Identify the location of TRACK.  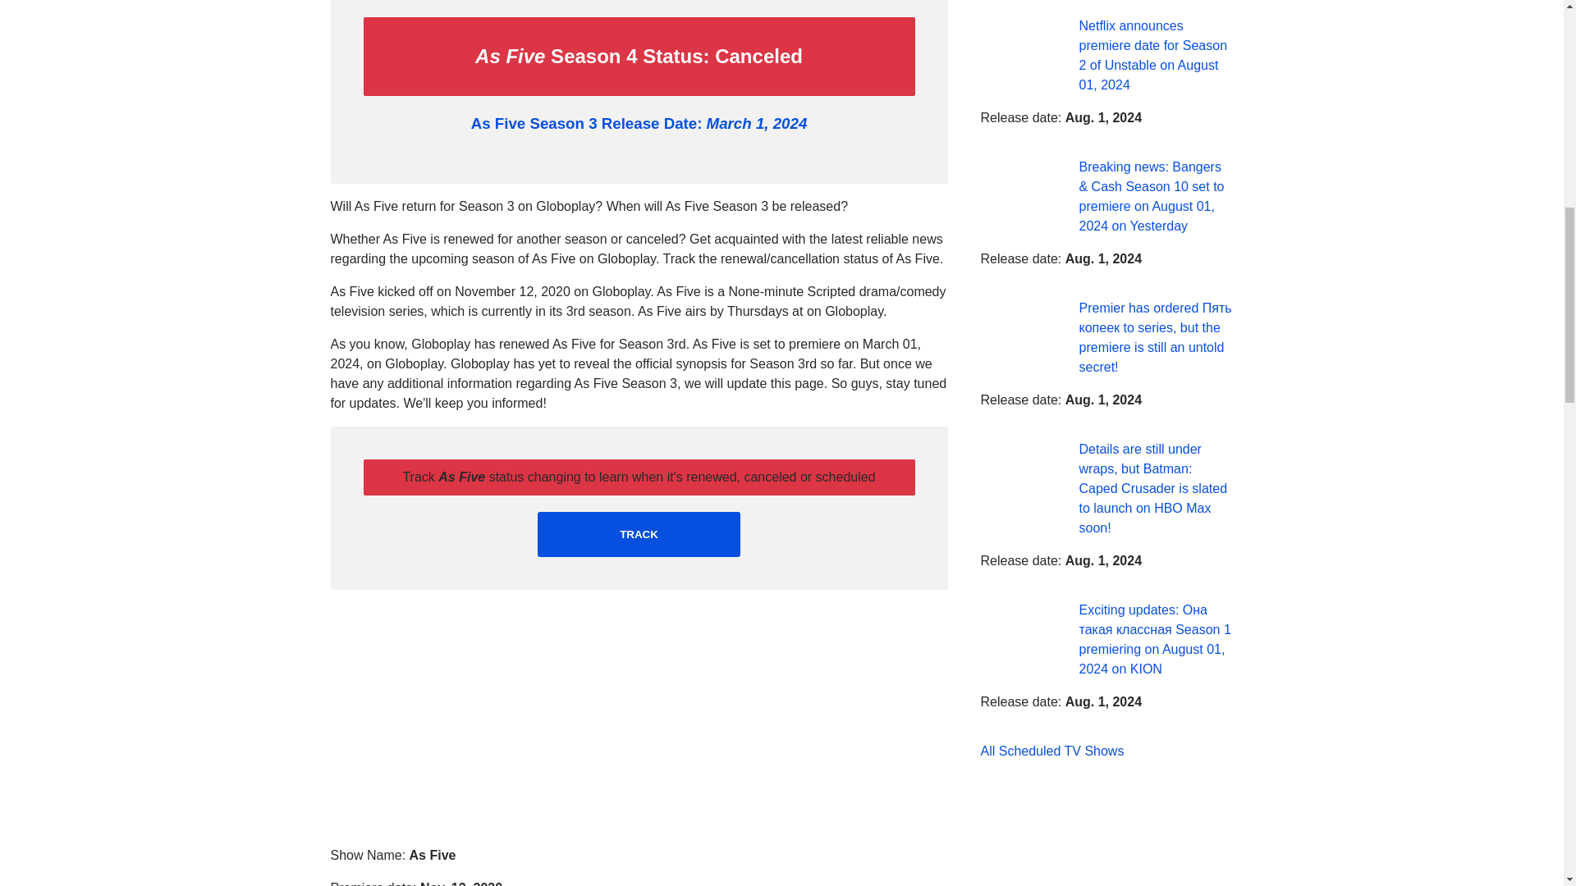
(639, 535).